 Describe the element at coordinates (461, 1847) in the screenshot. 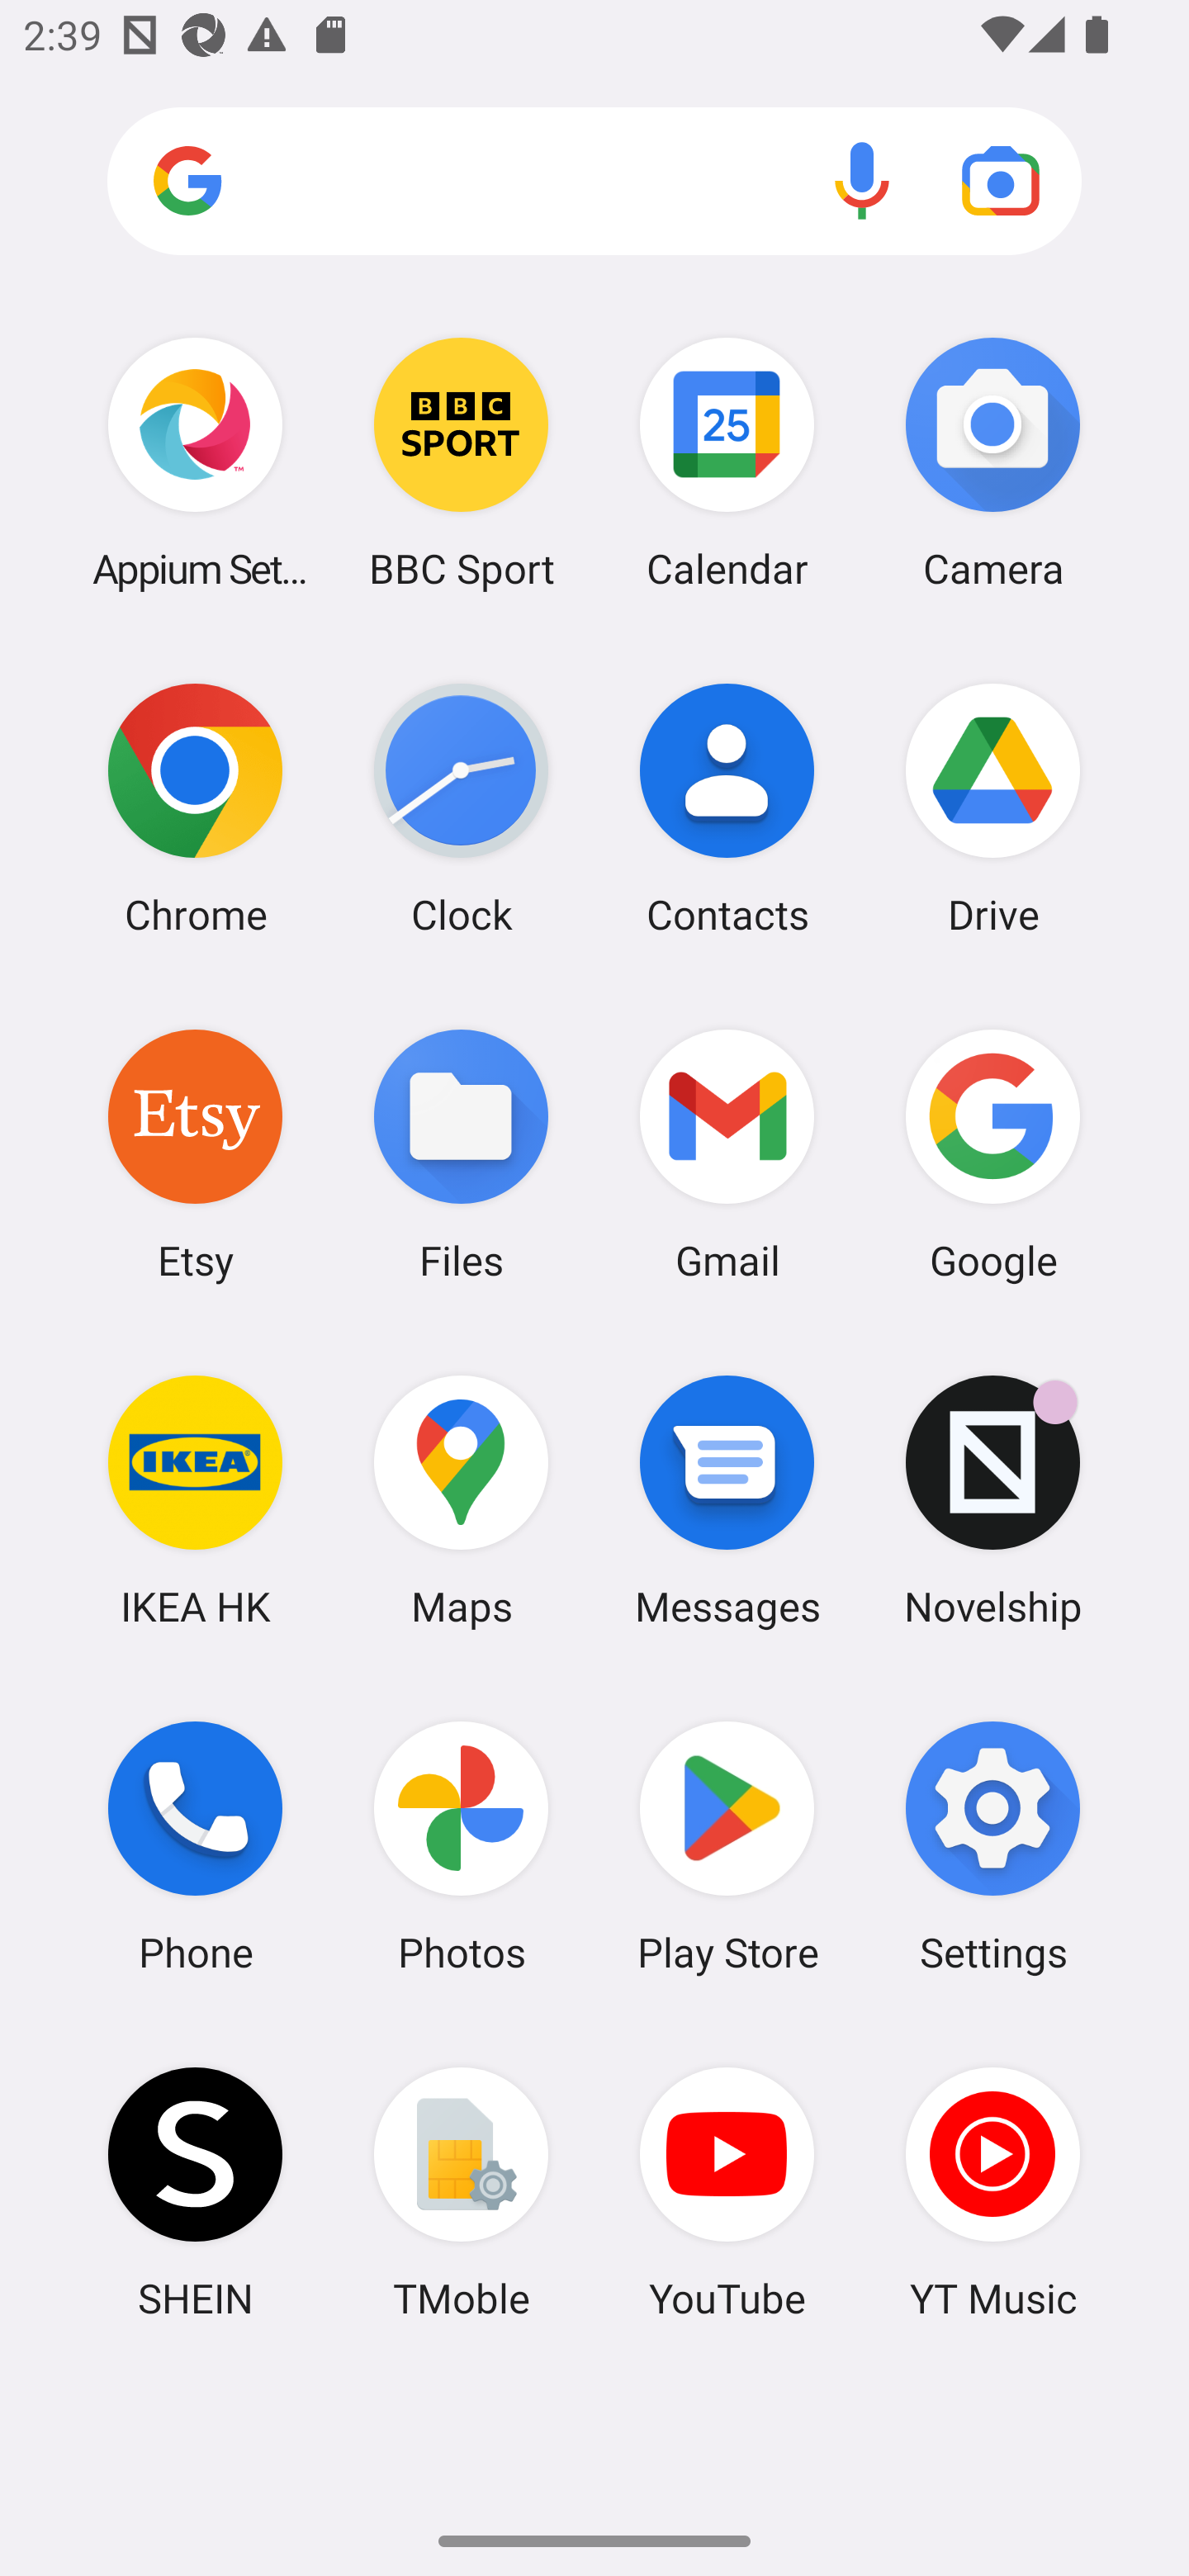

I see `Photos` at that location.